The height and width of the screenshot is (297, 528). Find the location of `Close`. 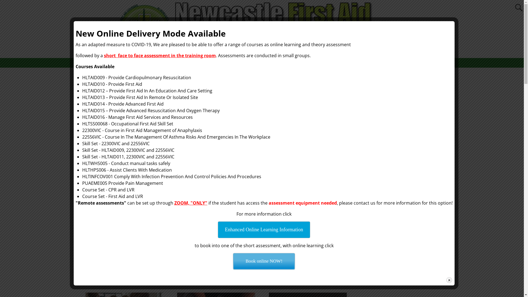

Close is located at coordinates (449, 280).